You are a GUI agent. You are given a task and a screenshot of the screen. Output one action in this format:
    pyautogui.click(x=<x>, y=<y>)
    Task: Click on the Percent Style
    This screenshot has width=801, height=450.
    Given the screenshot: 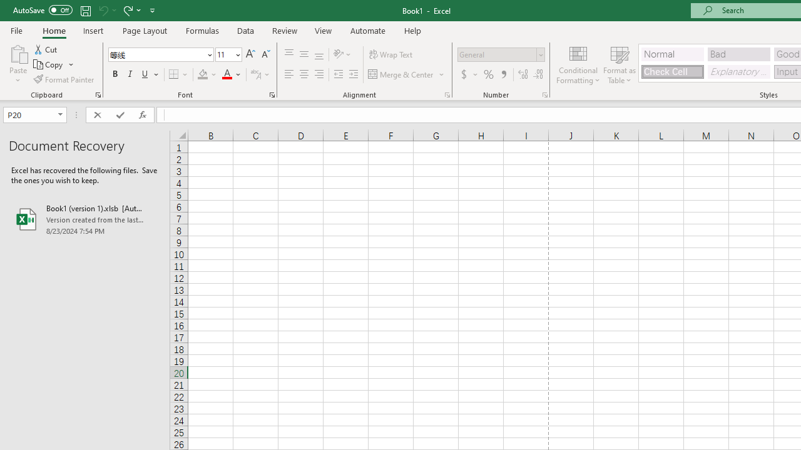 What is the action you would take?
    pyautogui.click(x=489, y=75)
    